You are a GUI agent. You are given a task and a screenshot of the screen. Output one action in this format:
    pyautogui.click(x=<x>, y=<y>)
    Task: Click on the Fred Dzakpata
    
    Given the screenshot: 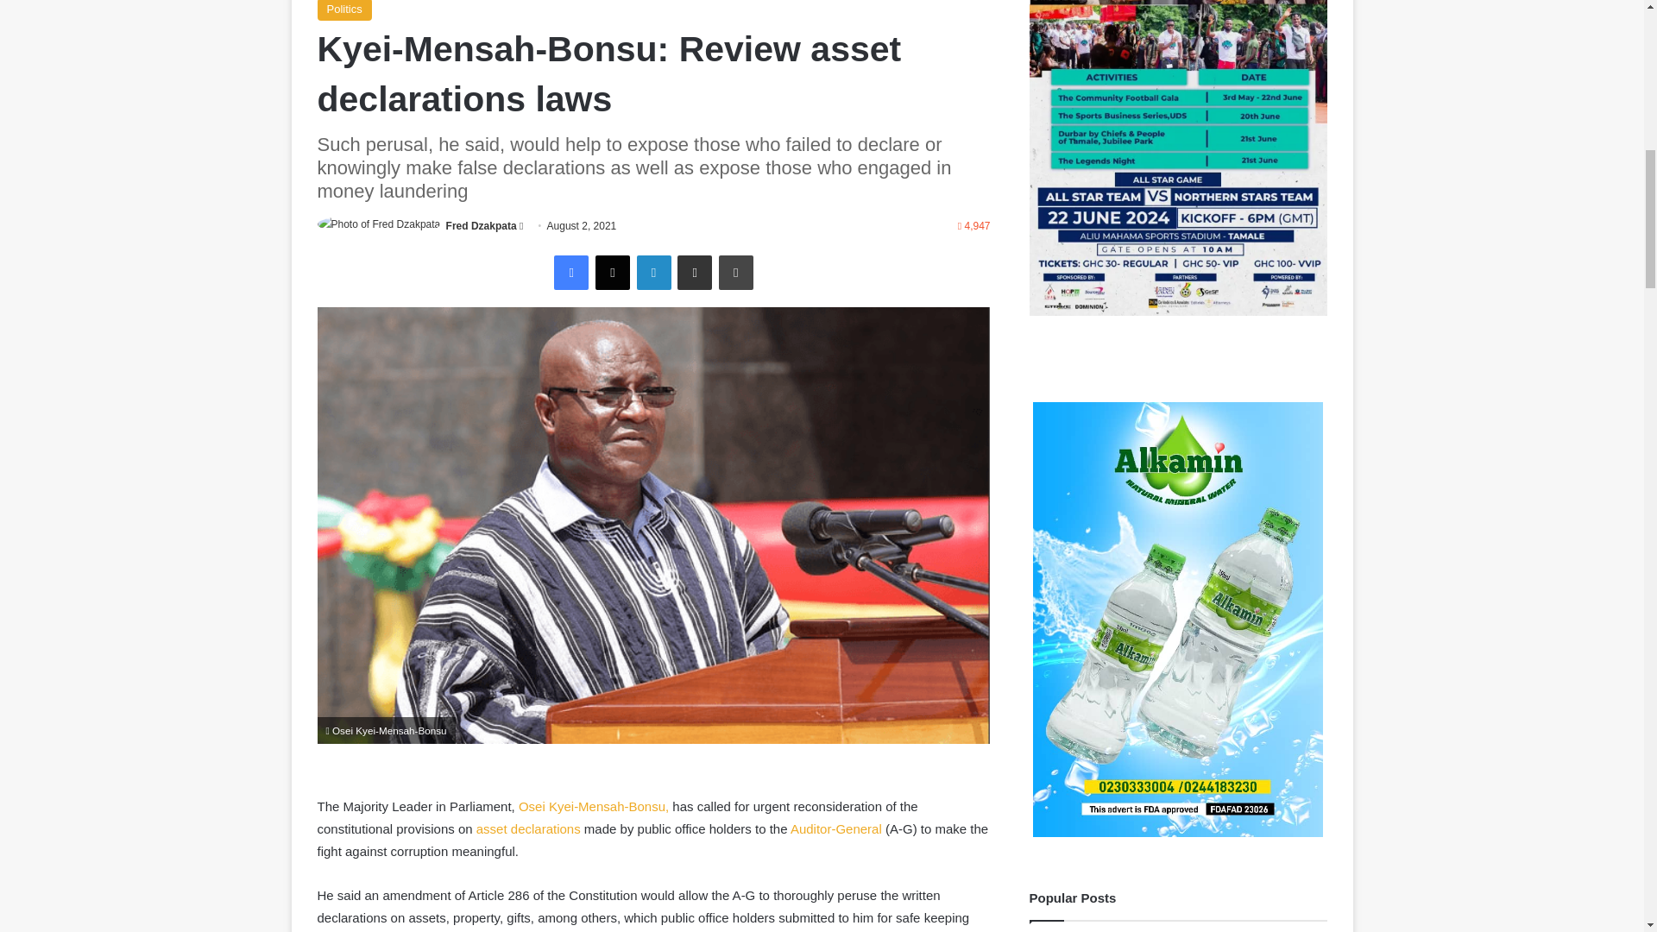 What is the action you would take?
    pyautogui.click(x=482, y=225)
    